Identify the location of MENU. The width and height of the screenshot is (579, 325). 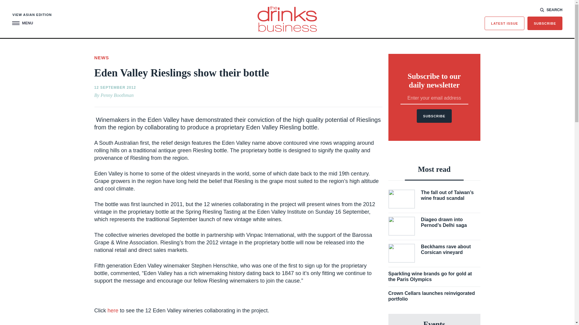
(22, 23).